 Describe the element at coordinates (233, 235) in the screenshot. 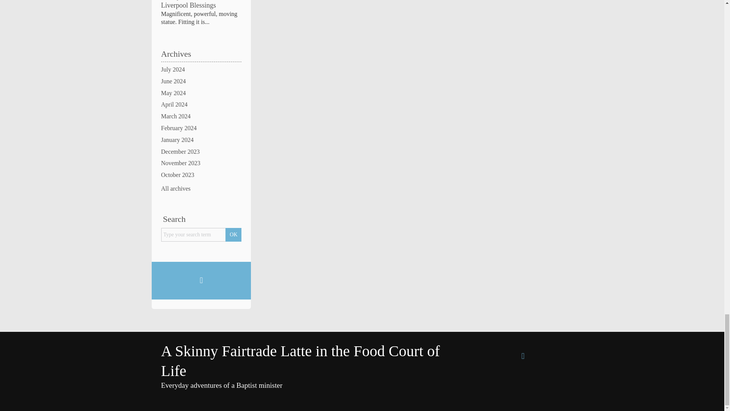

I see `OK` at that location.